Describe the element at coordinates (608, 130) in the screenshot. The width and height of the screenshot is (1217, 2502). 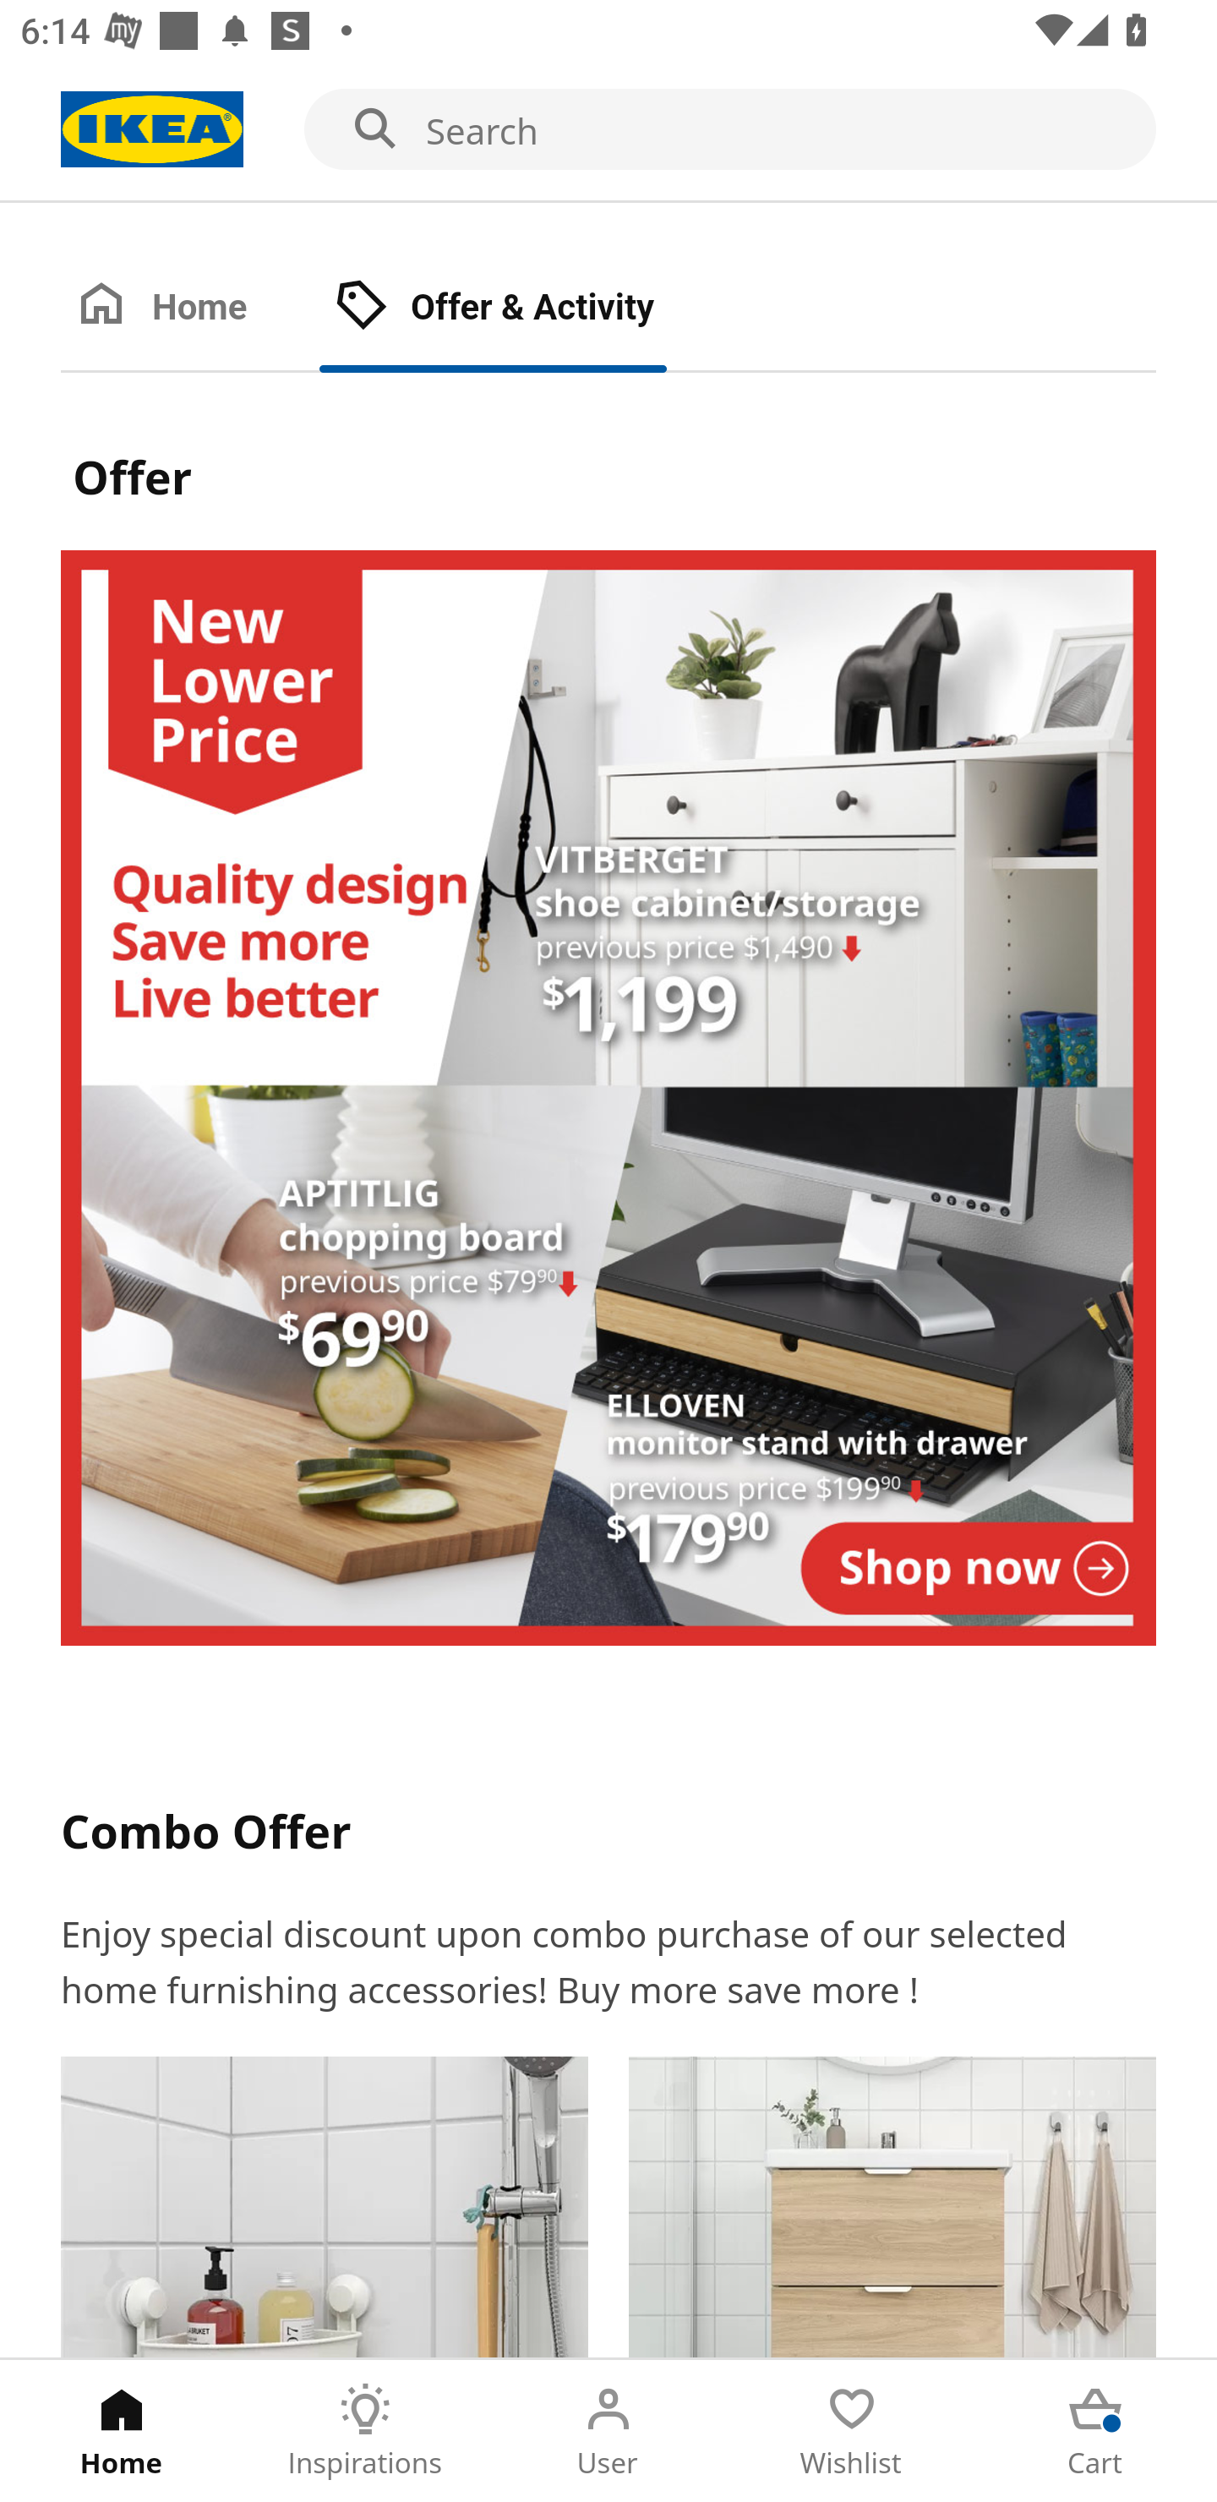
I see `Search` at that location.